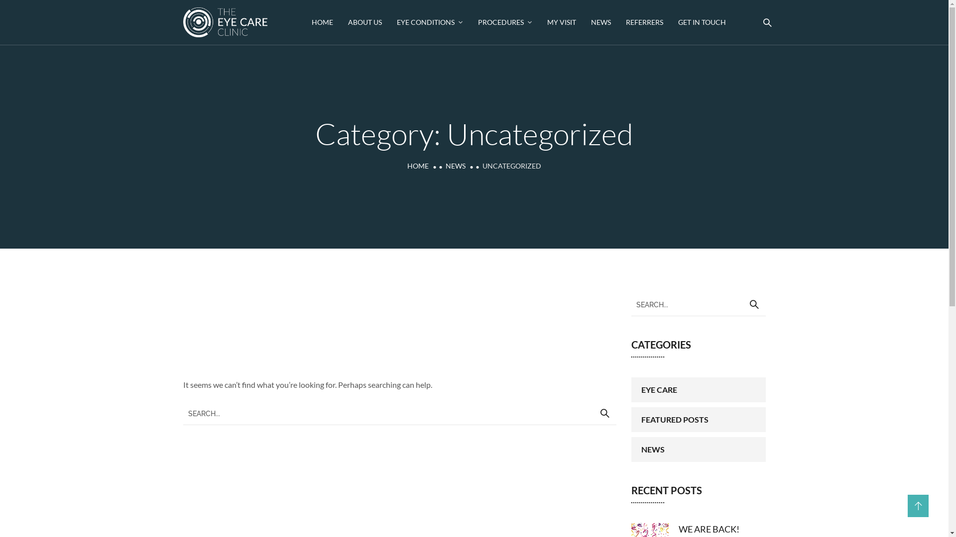  What do you see at coordinates (365, 22) in the screenshot?
I see `ABOUT US` at bounding box center [365, 22].